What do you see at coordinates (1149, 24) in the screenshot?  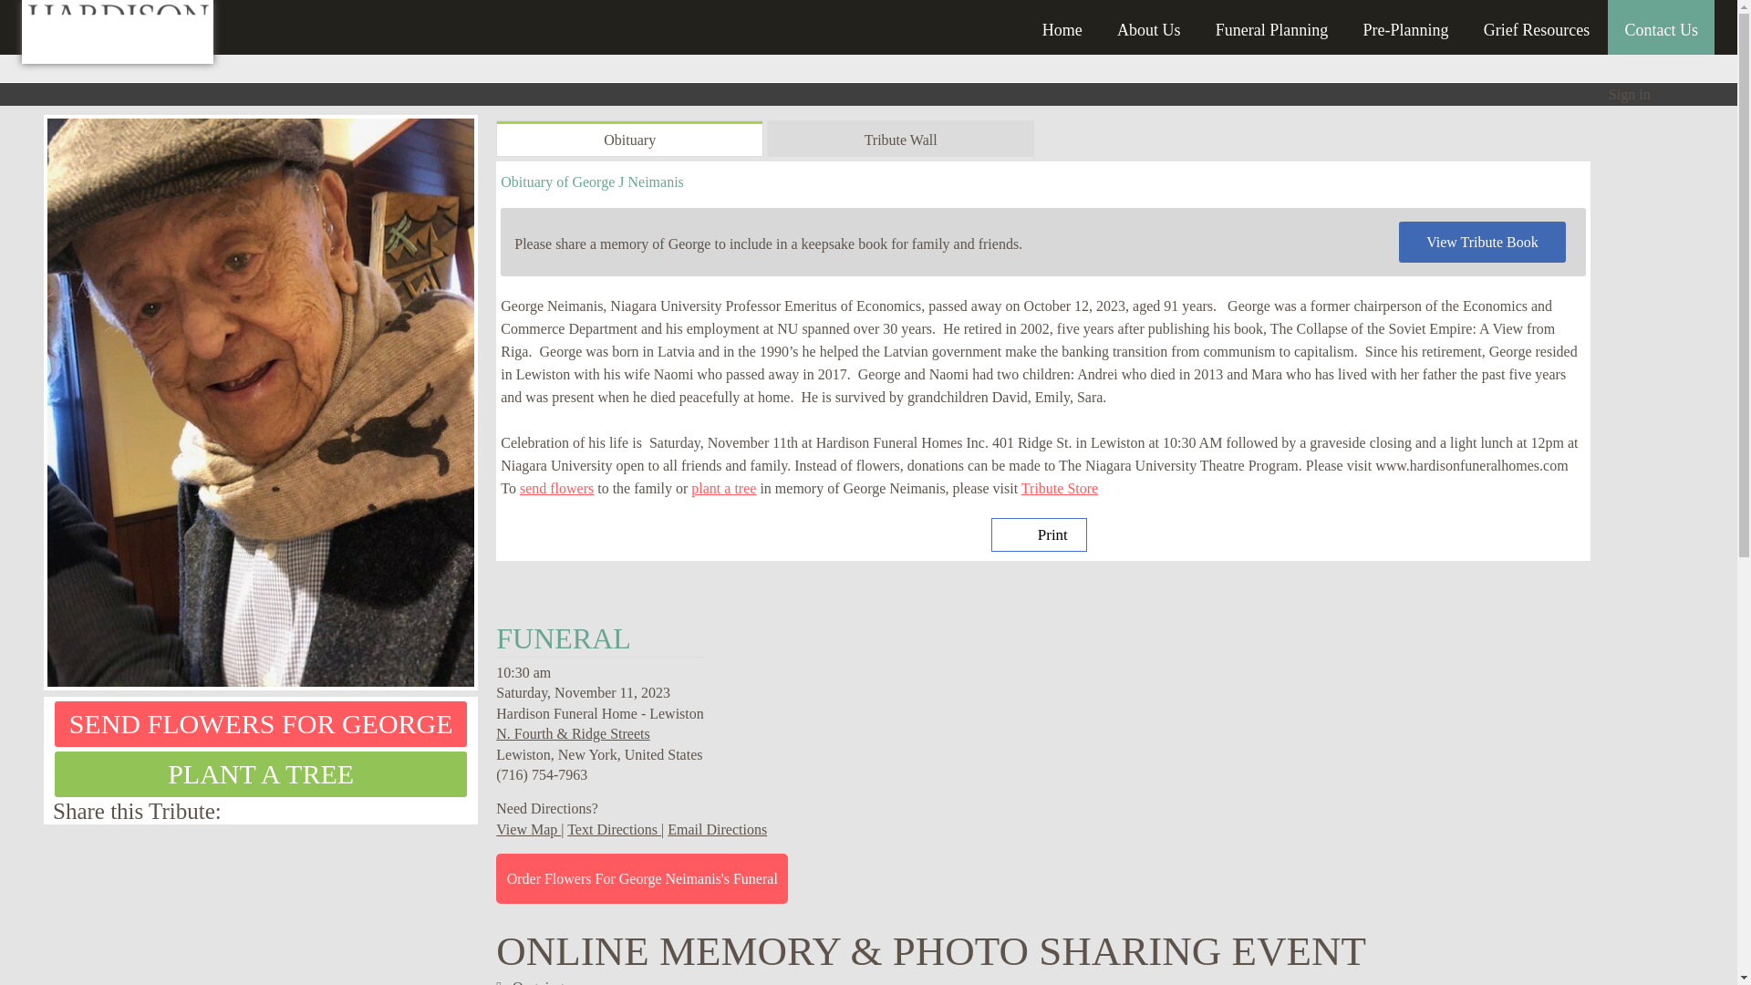 I see `About Us` at bounding box center [1149, 24].